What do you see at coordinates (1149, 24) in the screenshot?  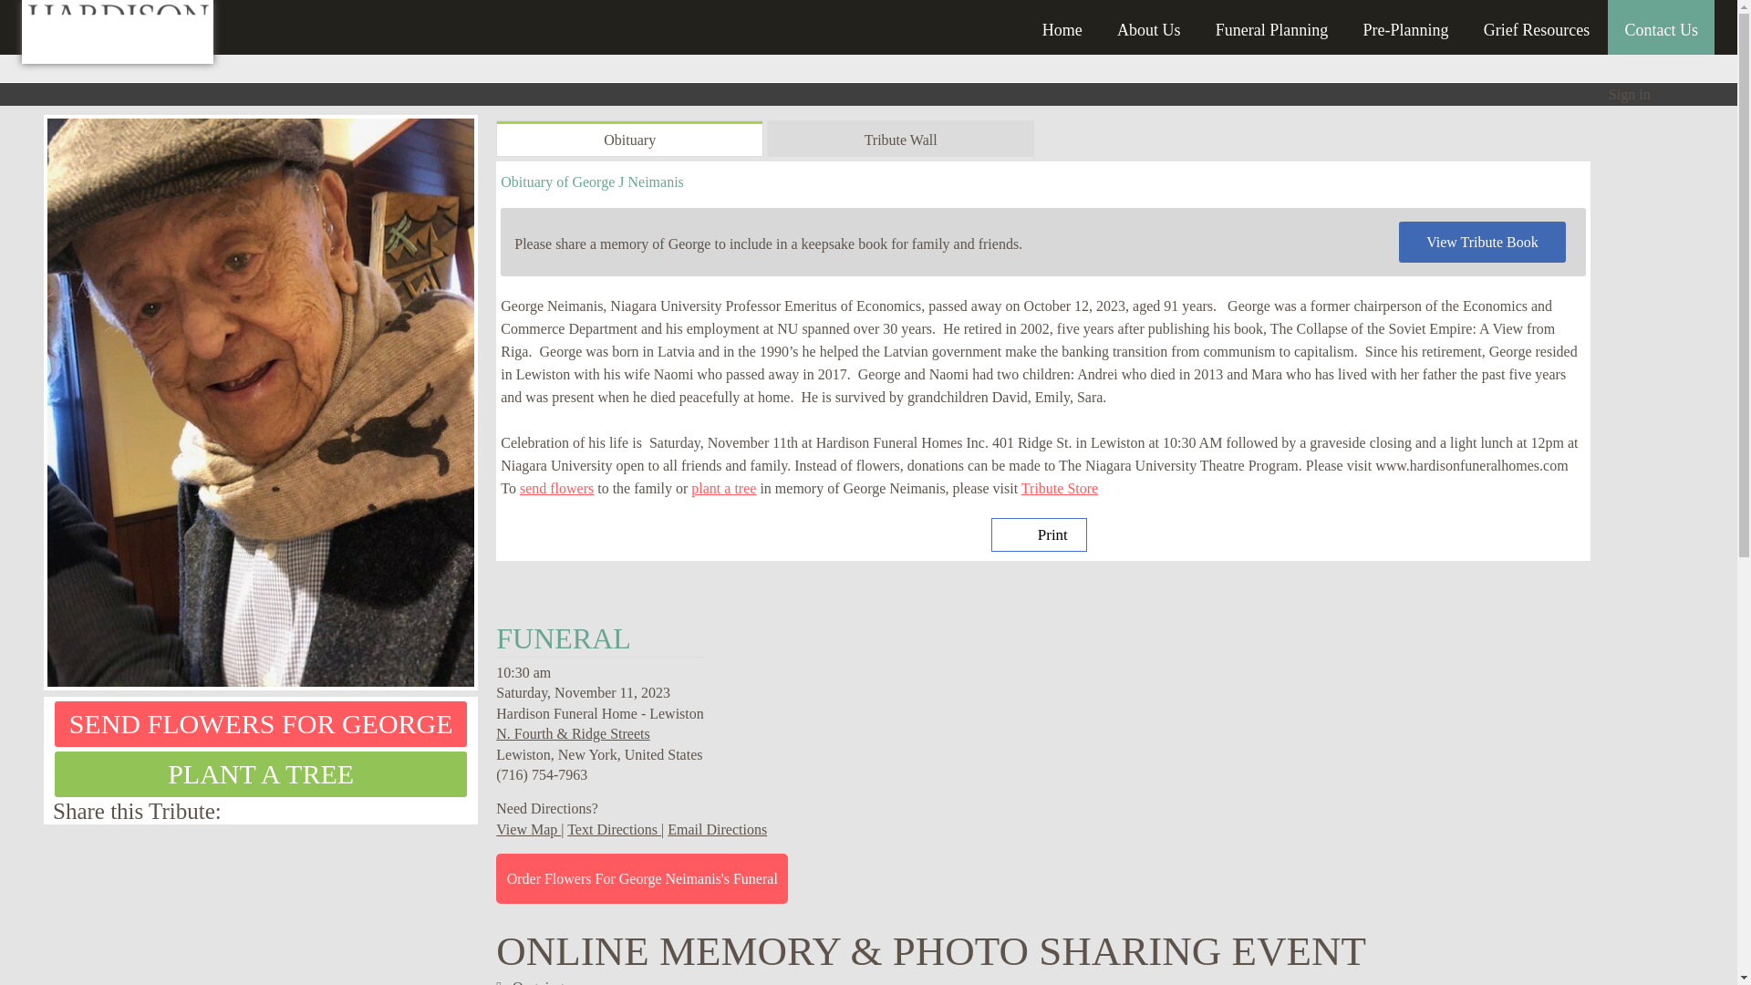 I see `About Us` at bounding box center [1149, 24].